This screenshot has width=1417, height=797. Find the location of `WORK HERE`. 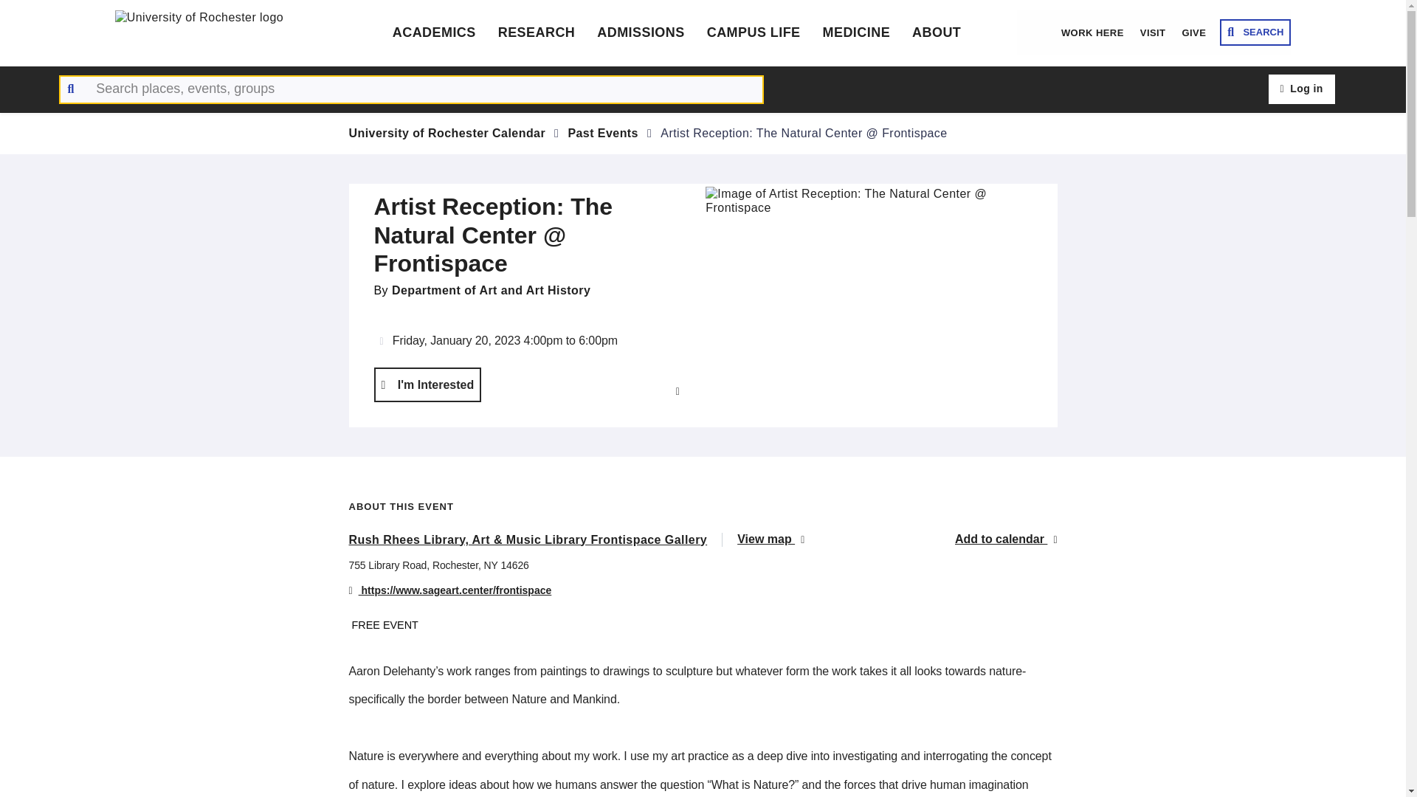

WORK HERE is located at coordinates (1092, 32).